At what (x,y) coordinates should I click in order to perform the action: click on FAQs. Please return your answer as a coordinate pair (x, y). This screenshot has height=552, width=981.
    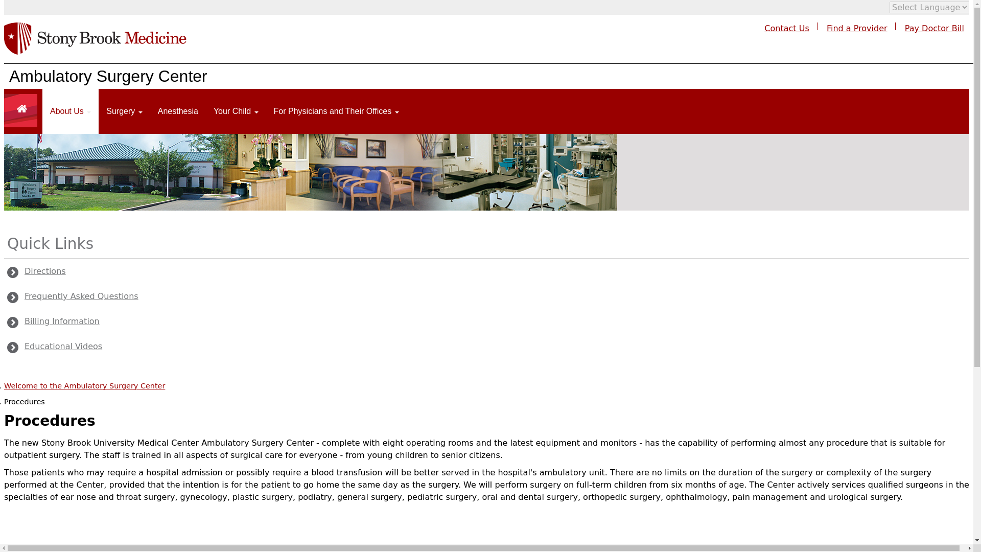
    Looking at the image, I should click on (74, 296).